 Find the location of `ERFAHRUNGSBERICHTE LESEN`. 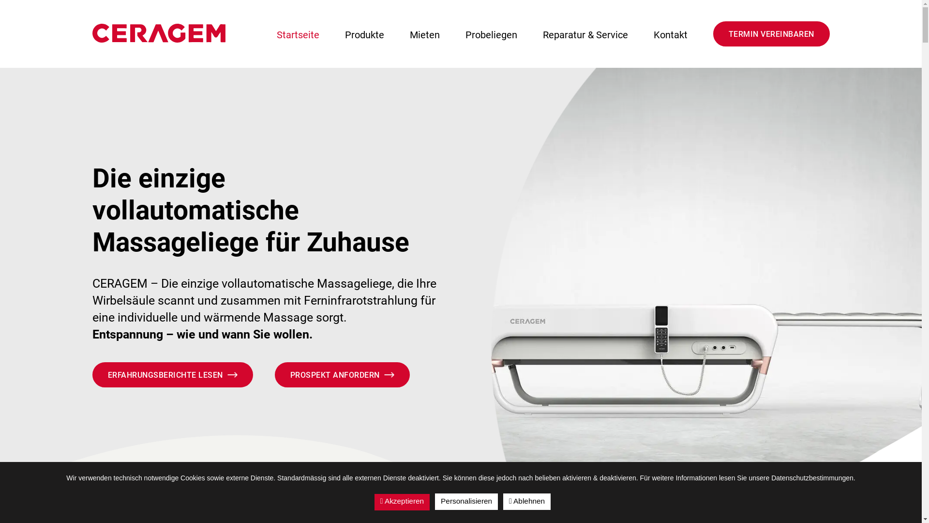

ERFAHRUNGSBERICHTE LESEN is located at coordinates (172, 375).